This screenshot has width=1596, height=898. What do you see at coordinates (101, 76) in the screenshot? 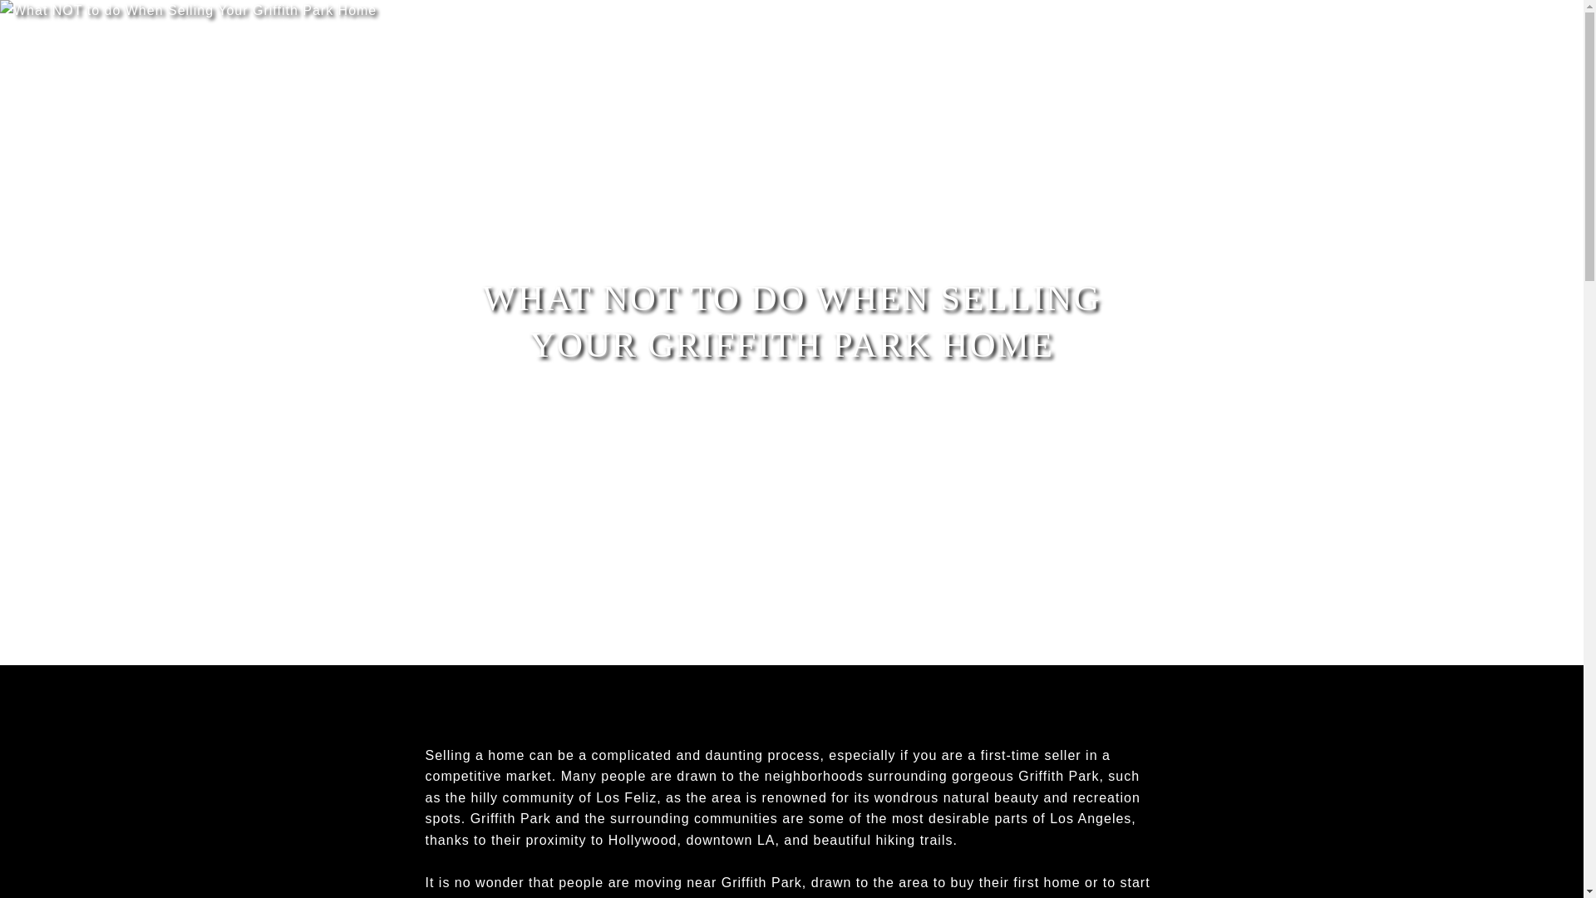
I see `FEATURED LISTINGS` at bounding box center [101, 76].